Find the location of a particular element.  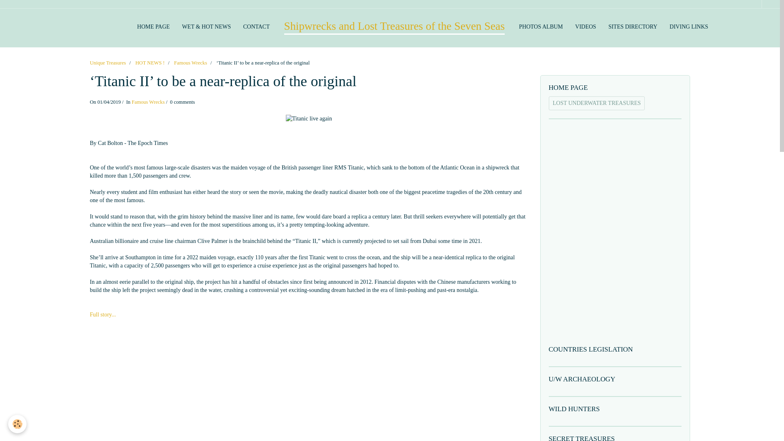

HOME PAGE is located at coordinates (153, 27).